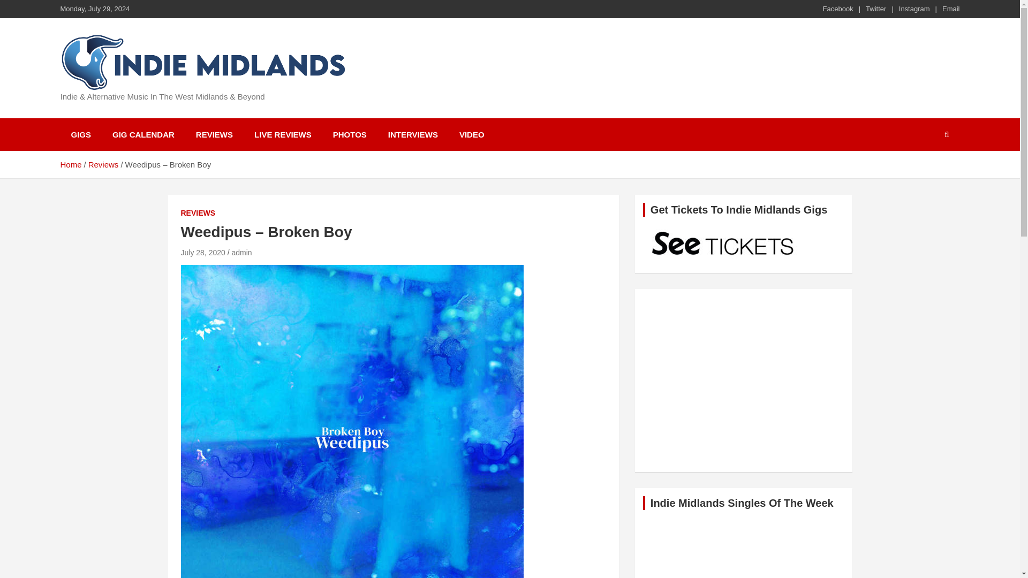 The height and width of the screenshot is (578, 1028). Describe the element at coordinates (838, 9) in the screenshot. I see `Facebook` at that location.